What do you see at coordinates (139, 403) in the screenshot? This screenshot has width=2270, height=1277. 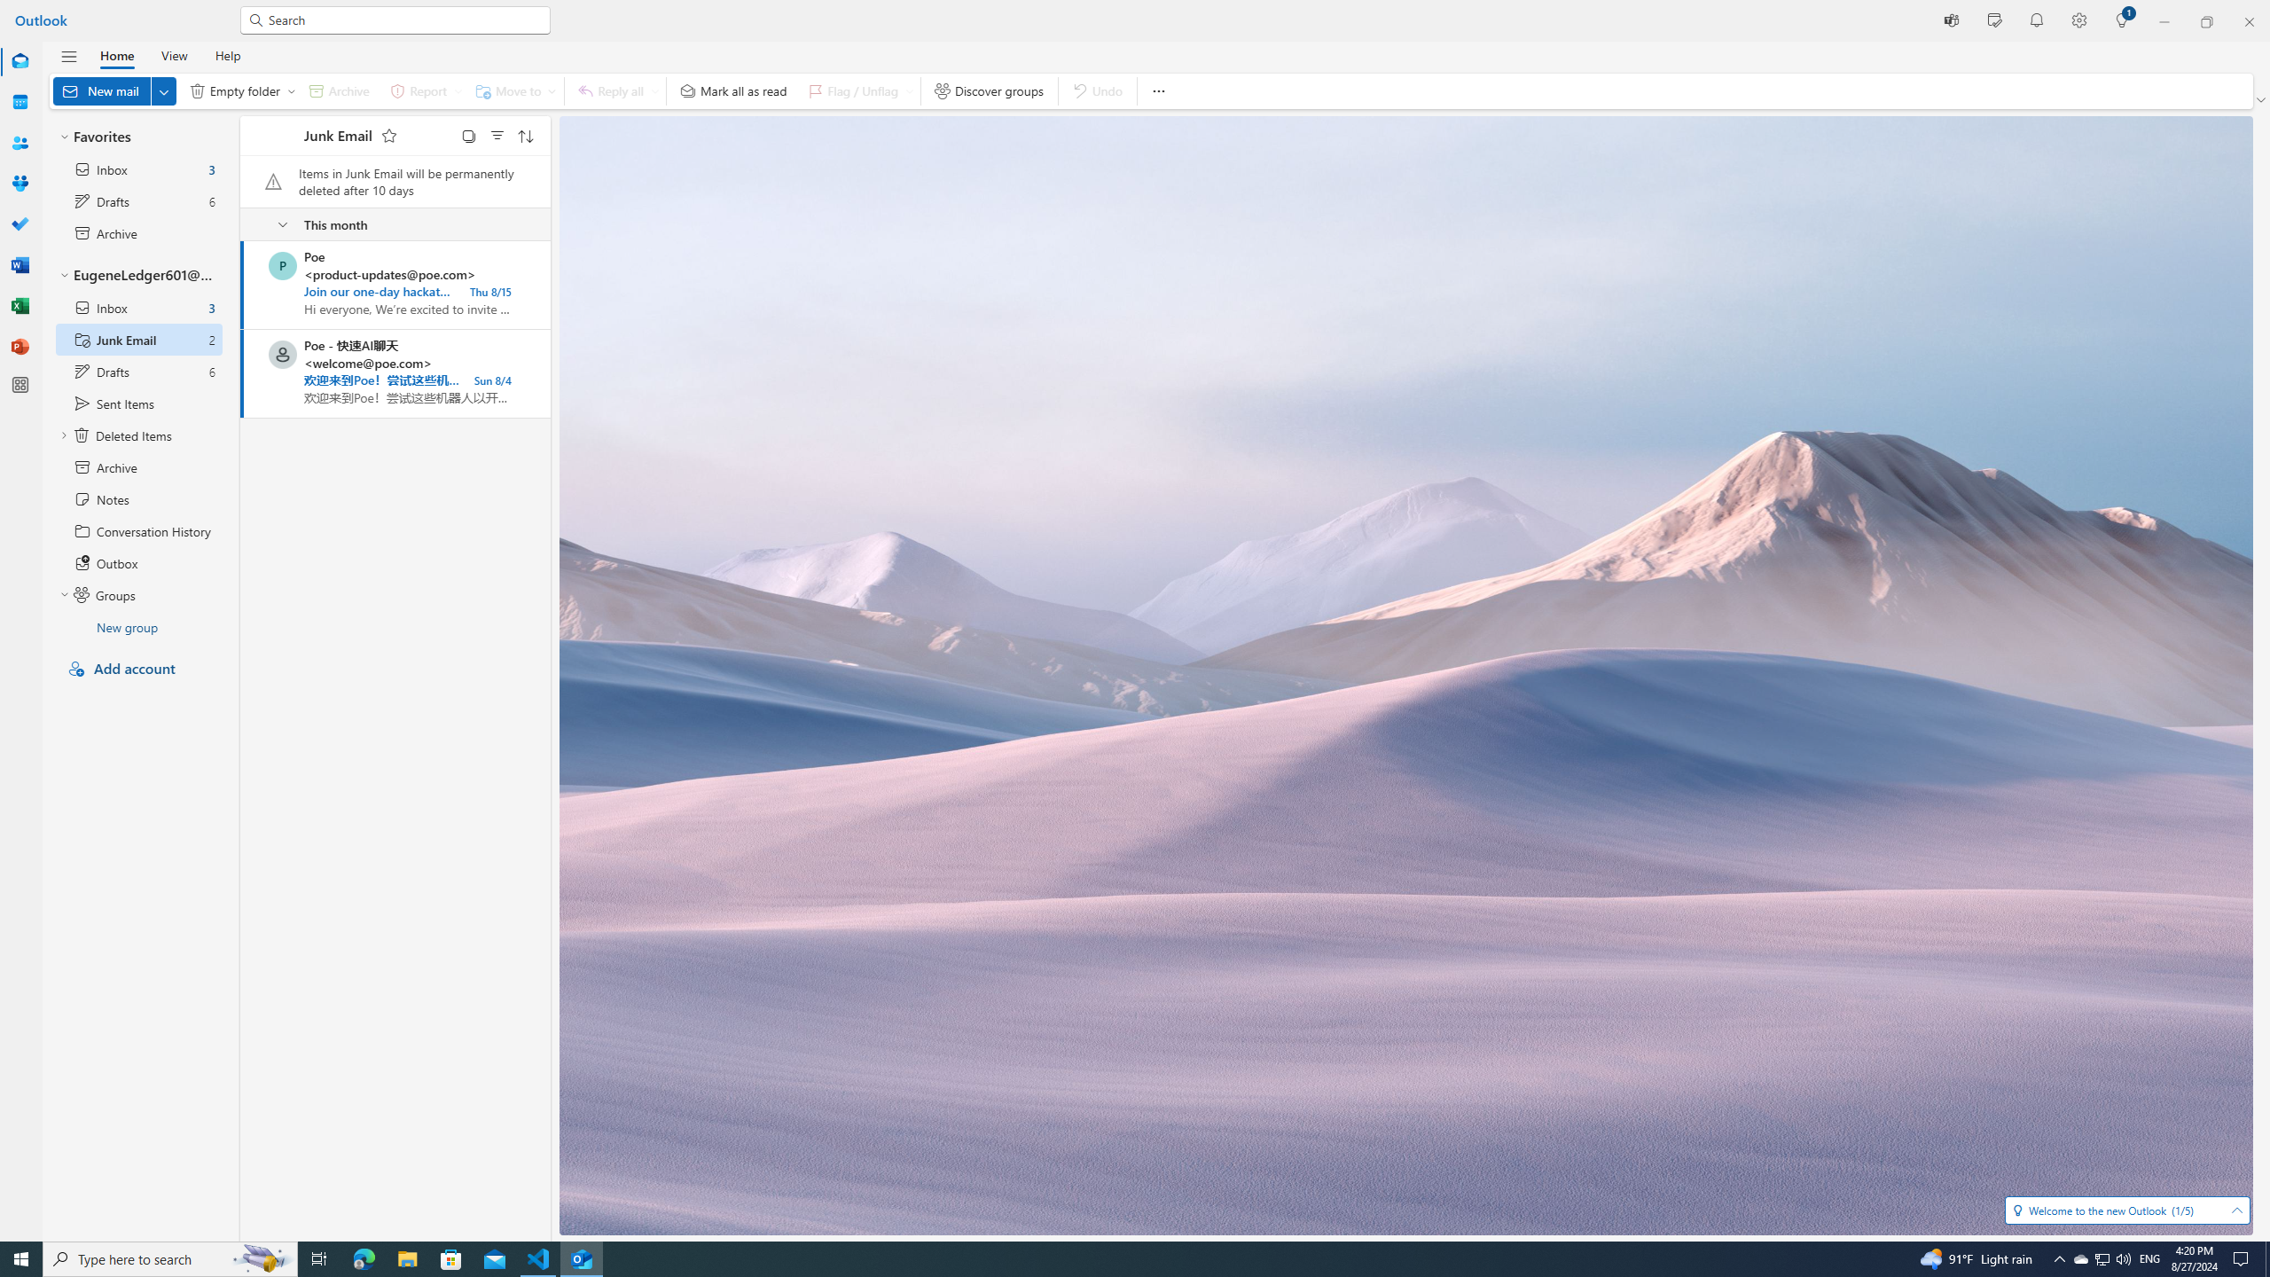 I see `Sent Items` at bounding box center [139, 403].